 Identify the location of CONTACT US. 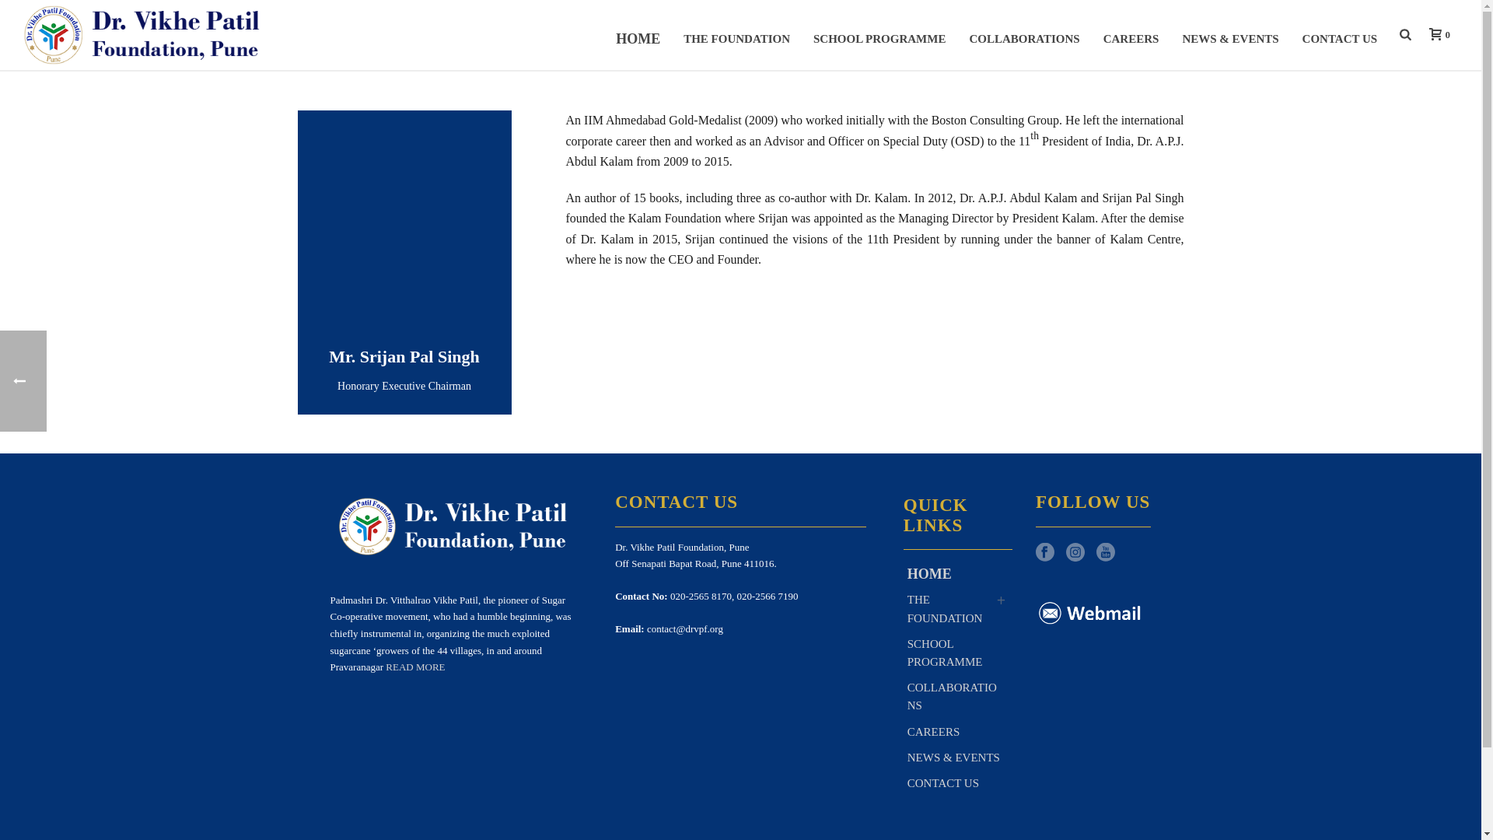
(1341, 34).